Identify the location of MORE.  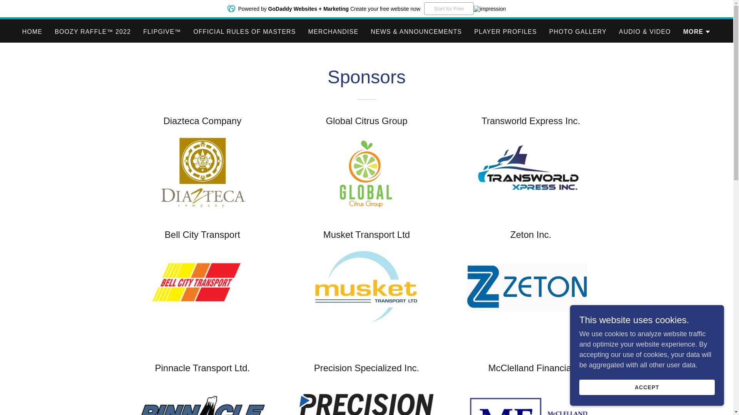
(697, 32).